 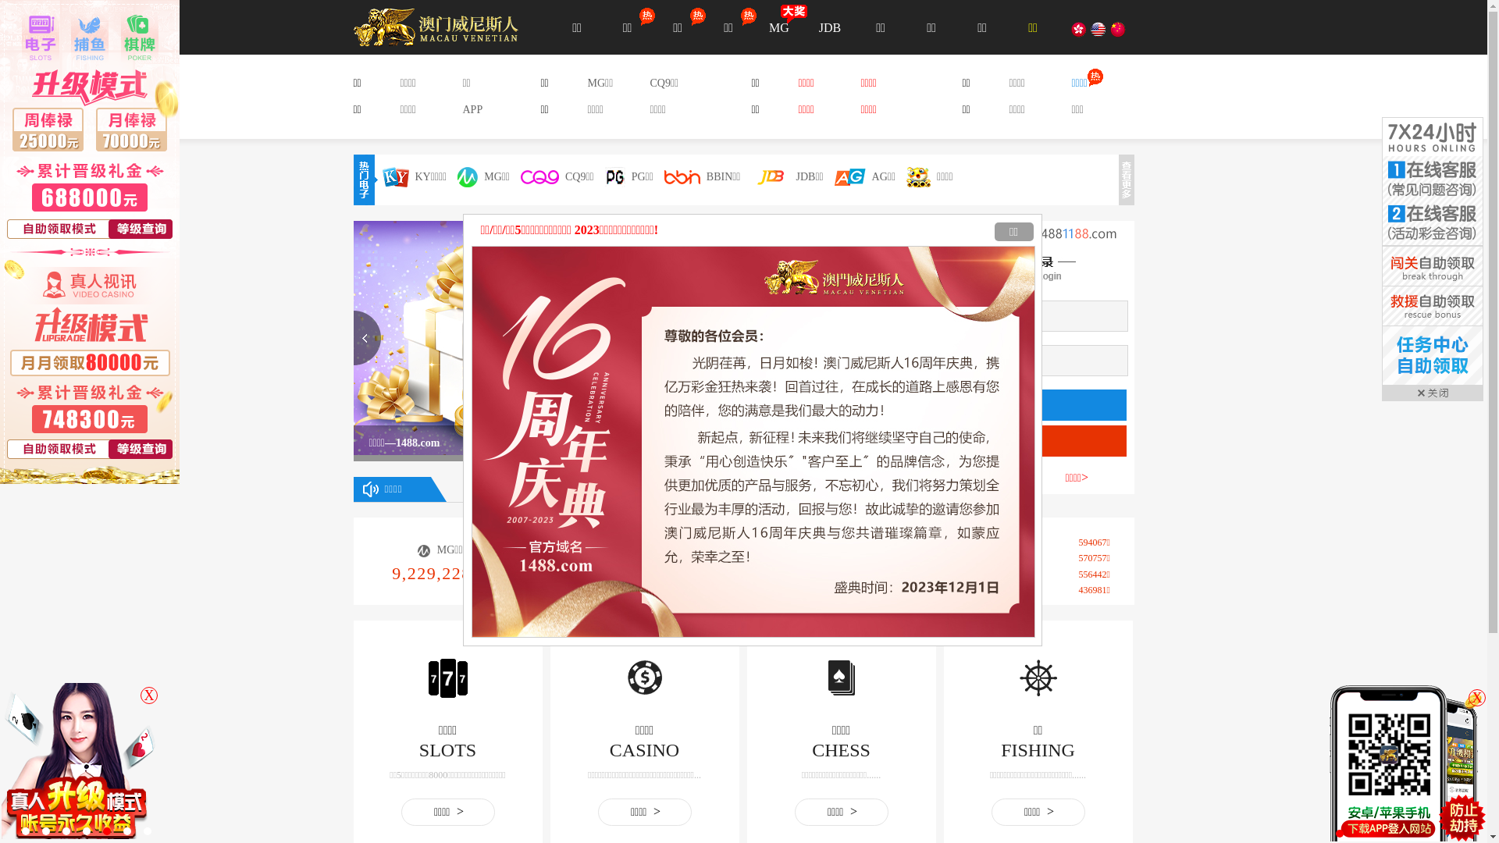 I want to click on X, so click(x=1477, y=697).